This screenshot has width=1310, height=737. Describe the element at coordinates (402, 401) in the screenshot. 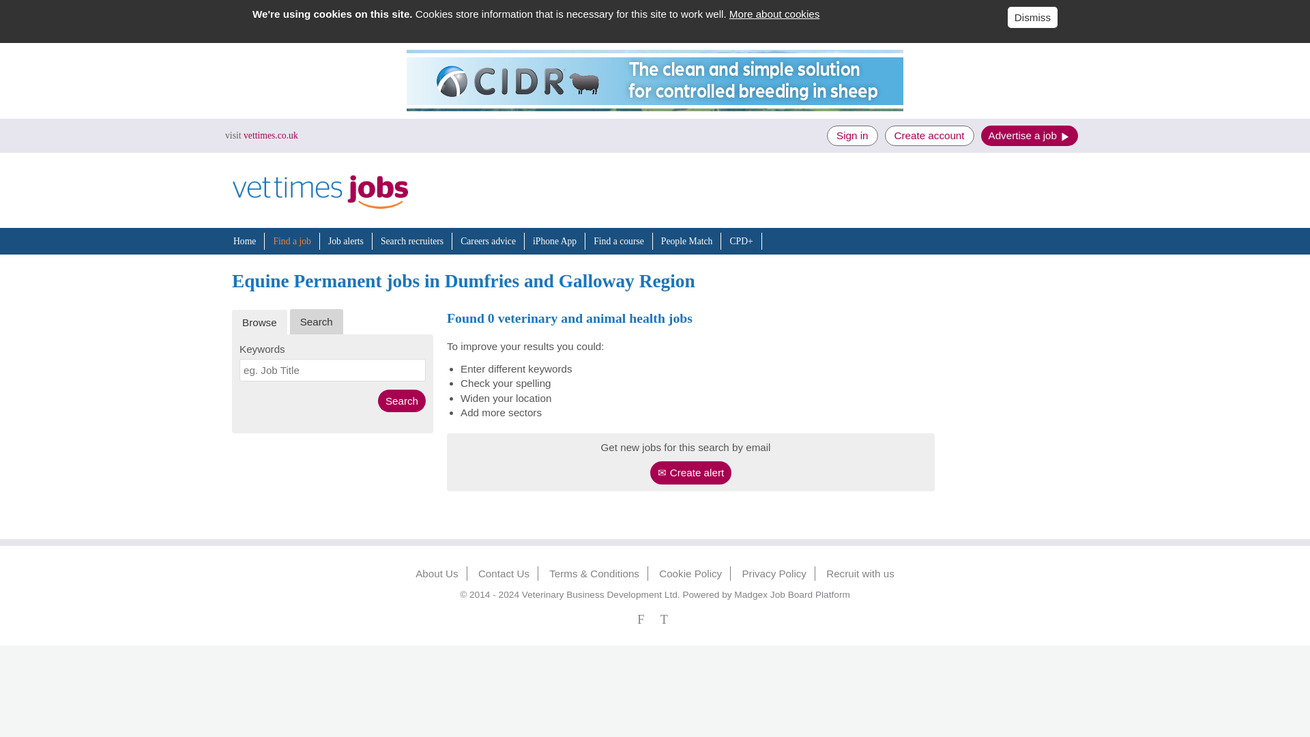

I see `Search` at that location.